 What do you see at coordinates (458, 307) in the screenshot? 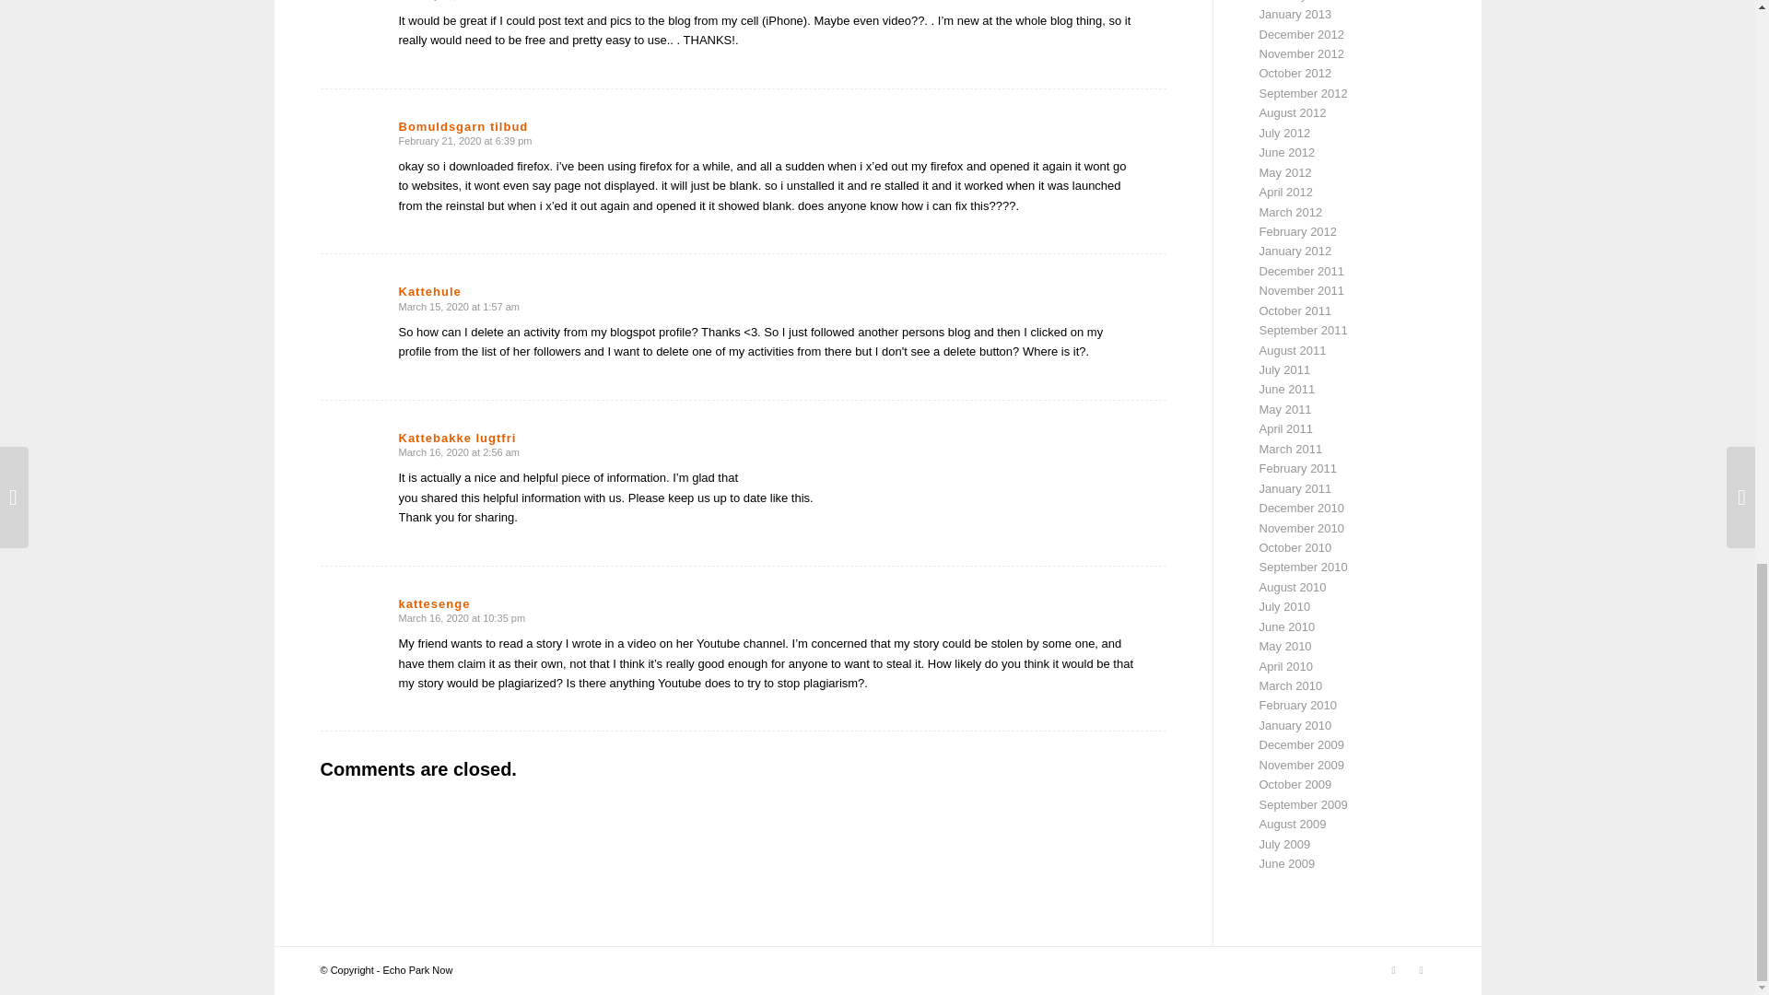
I see `March 15, 2020 at 1:57 am` at bounding box center [458, 307].